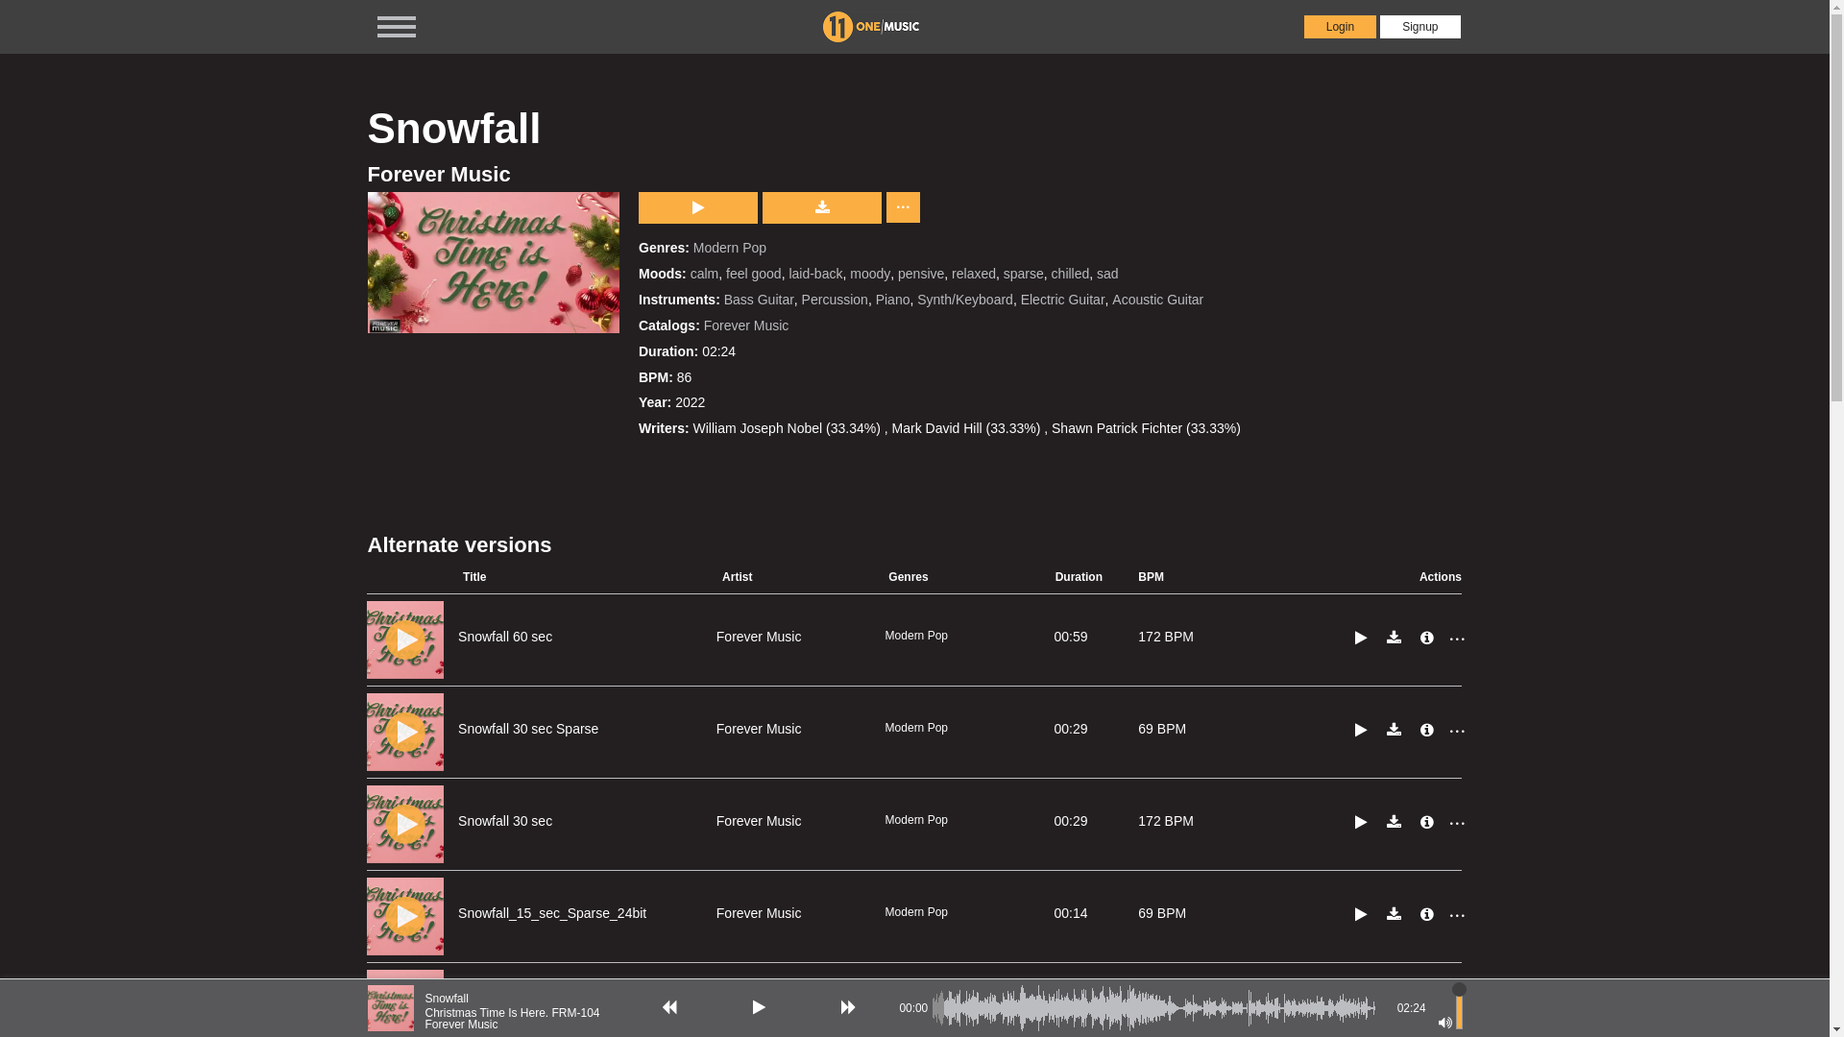 Image resolution: width=1844 pixels, height=1037 pixels. What do you see at coordinates (916, 1004) in the screenshot?
I see `Modern Pop` at bounding box center [916, 1004].